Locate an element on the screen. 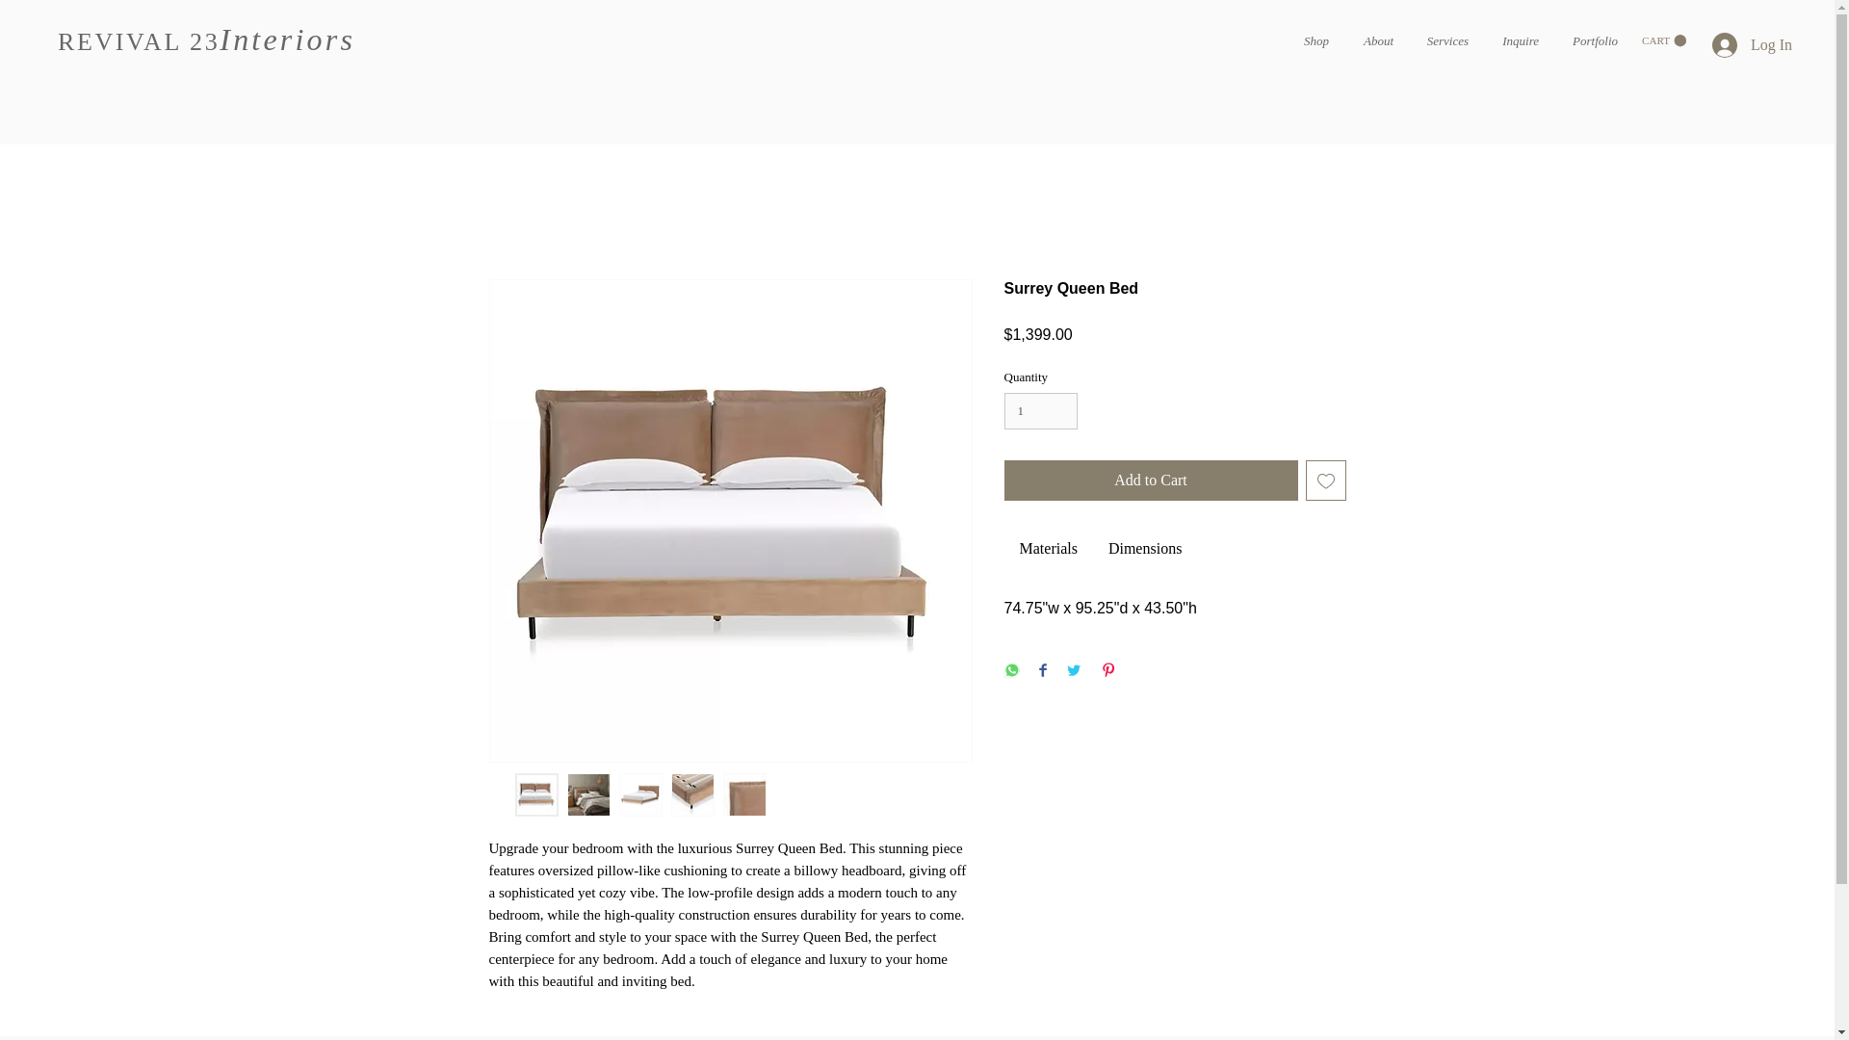  Interiors is located at coordinates (287, 39).